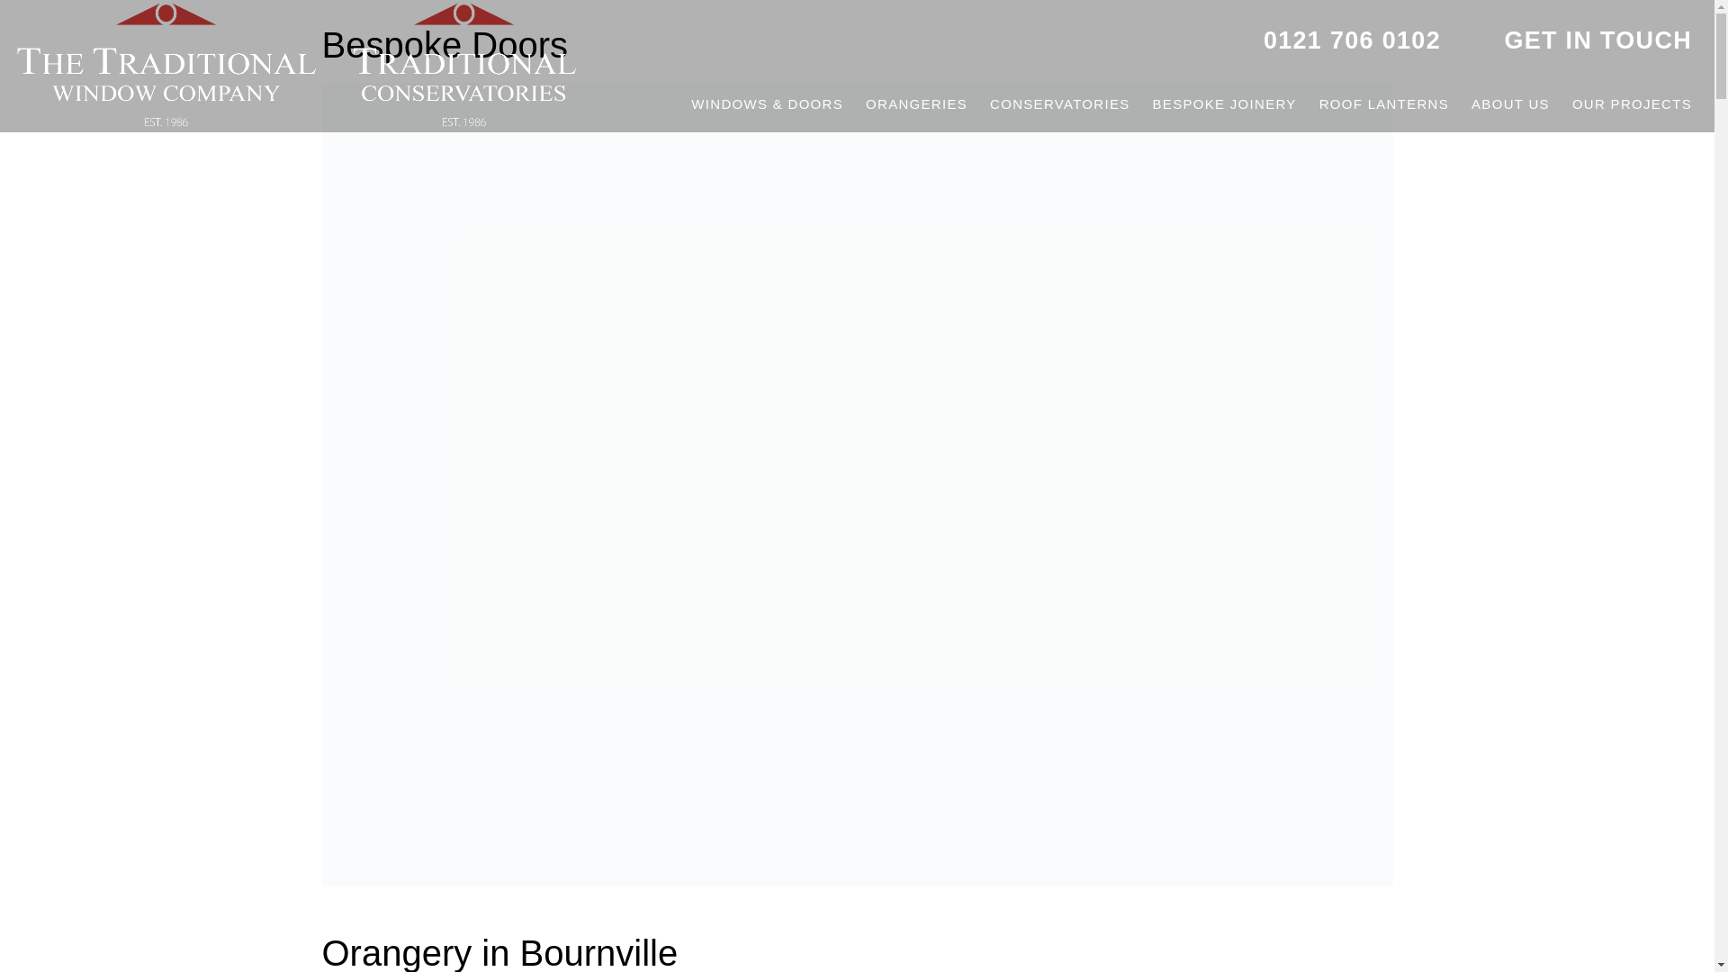  Describe the element at coordinates (1632, 104) in the screenshot. I see `OUR PROJECTS` at that location.